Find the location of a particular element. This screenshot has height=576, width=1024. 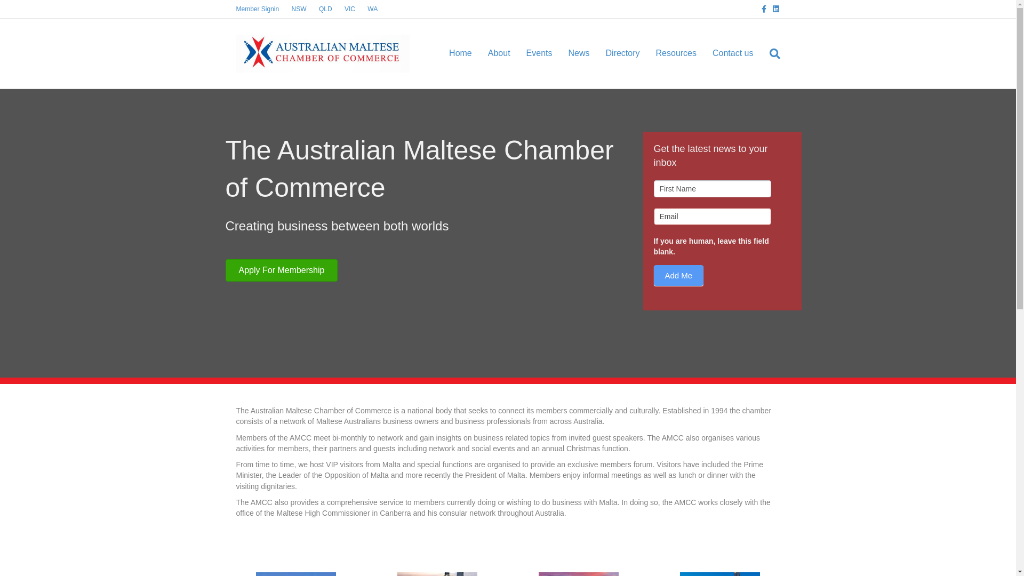

Home is located at coordinates (461, 53).